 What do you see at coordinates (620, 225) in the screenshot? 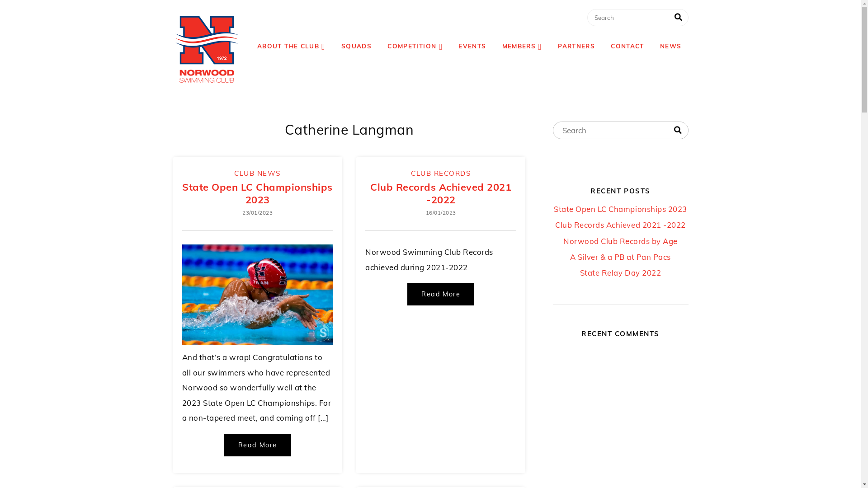
I see `Club Records Achieved 2021 -2022` at bounding box center [620, 225].